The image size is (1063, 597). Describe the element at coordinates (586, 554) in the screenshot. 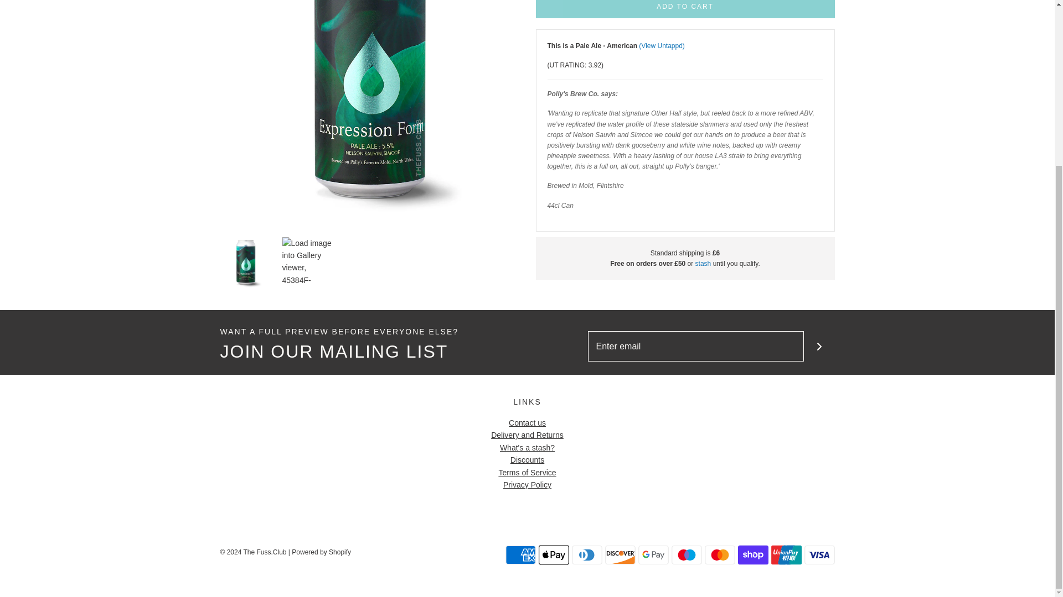

I see `Diners Club` at that location.